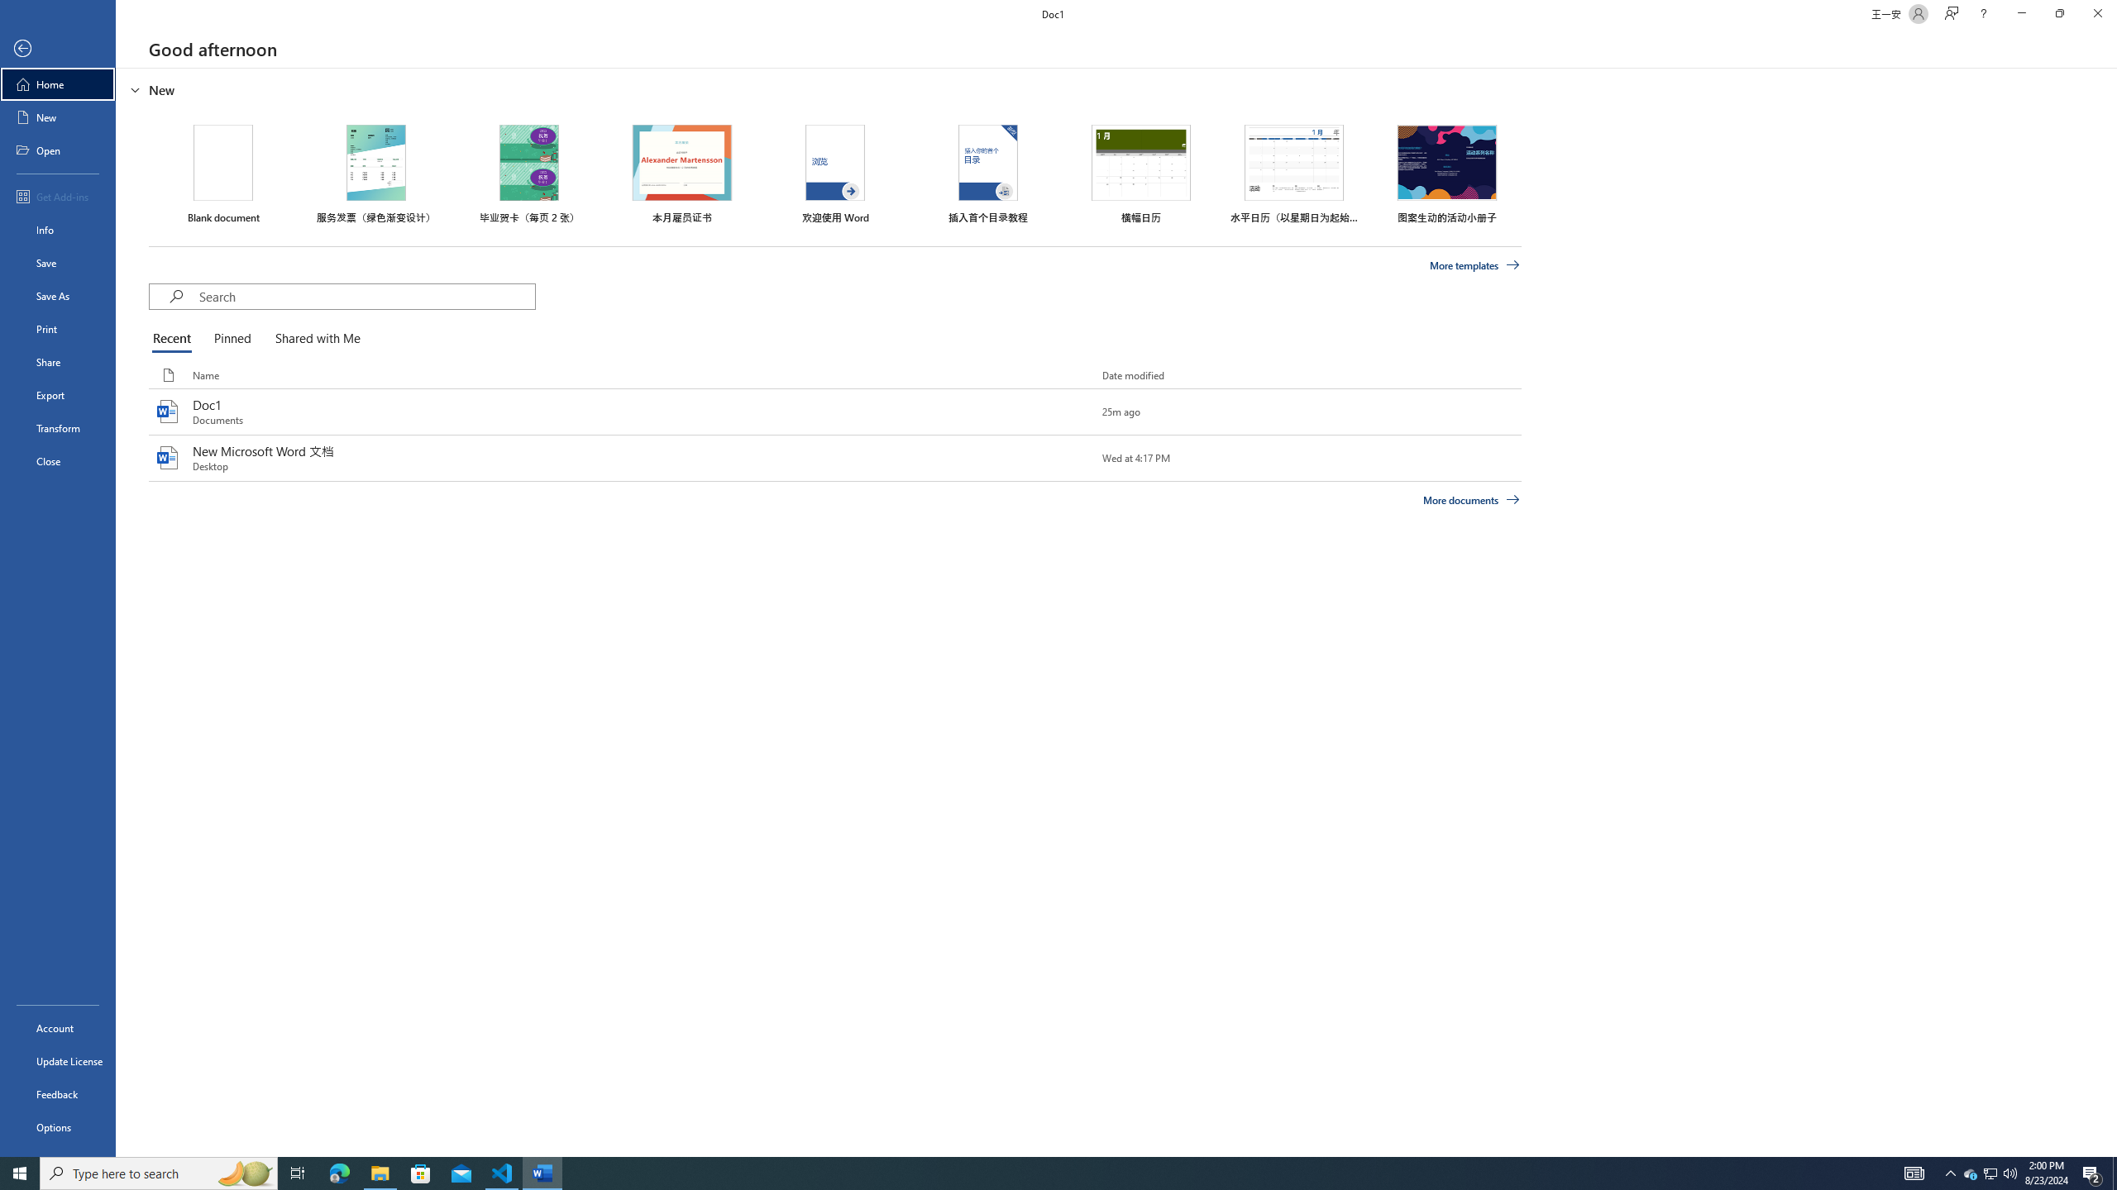 The height and width of the screenshot is (1190, 2117). I want to click on Options, so click(58, 1126).